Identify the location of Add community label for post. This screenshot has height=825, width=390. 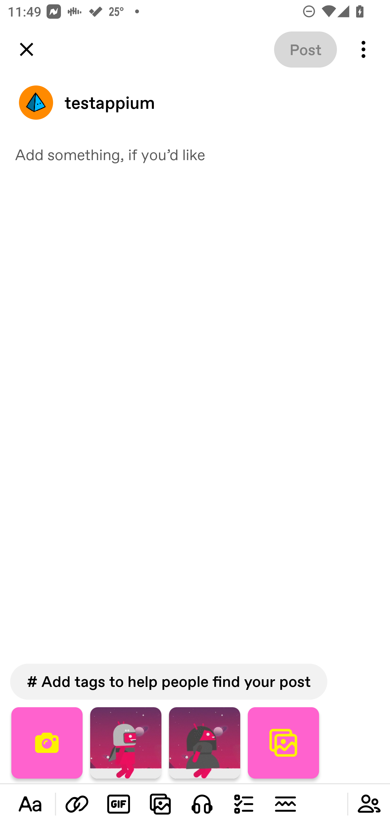
(369, 804).